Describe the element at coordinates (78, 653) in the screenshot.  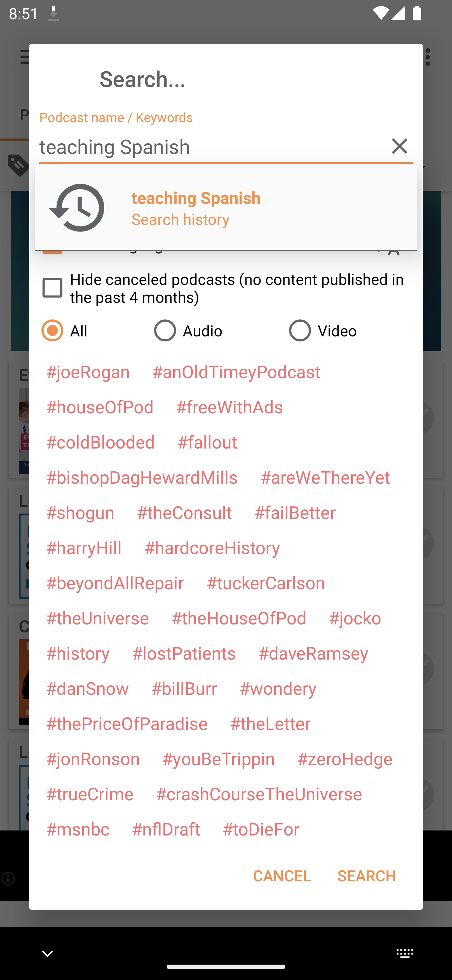
I see `#history` at that location.